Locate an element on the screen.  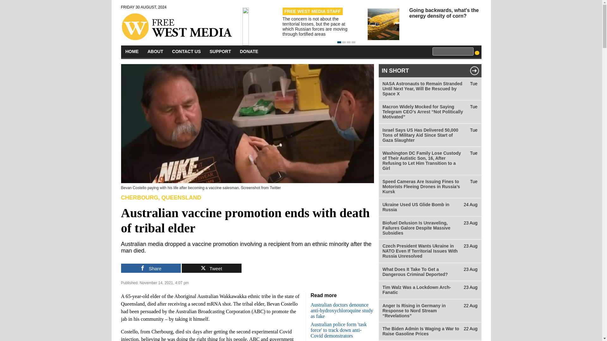
SUPPORT is located at coordinates (220, 51).